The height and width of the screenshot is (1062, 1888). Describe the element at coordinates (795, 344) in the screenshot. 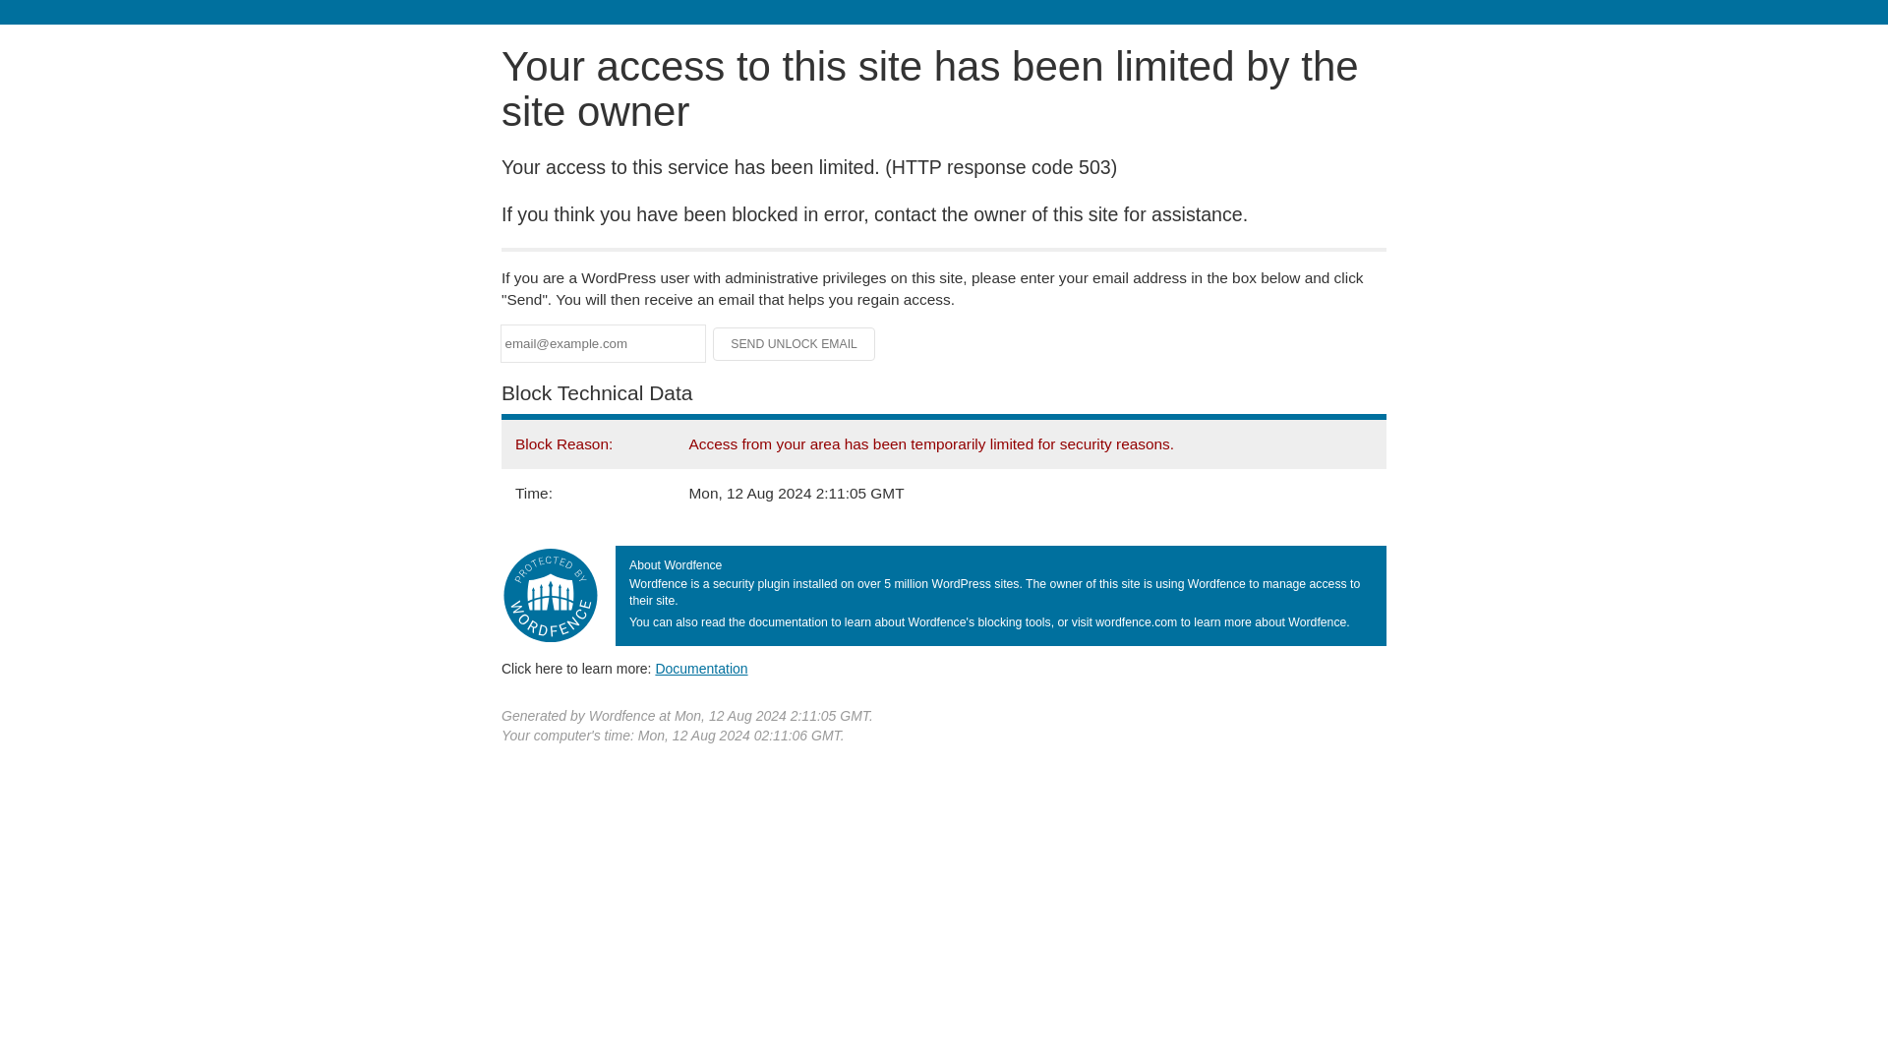

I see `Send Unlock Email` at that location.